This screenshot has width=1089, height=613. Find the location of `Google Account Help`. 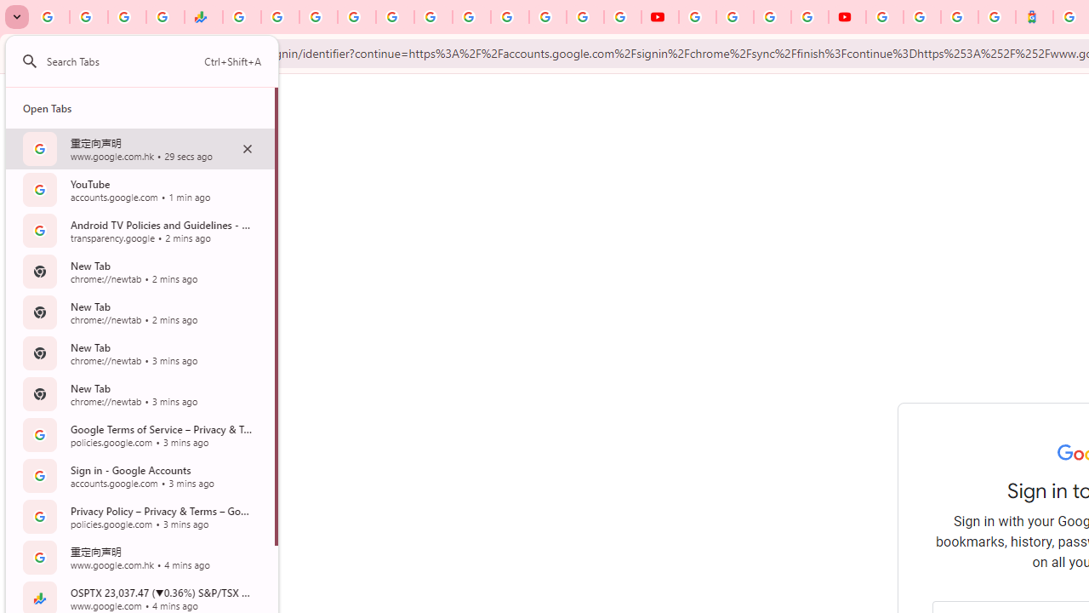

Google Account Help is located at coordinates (735, 17).